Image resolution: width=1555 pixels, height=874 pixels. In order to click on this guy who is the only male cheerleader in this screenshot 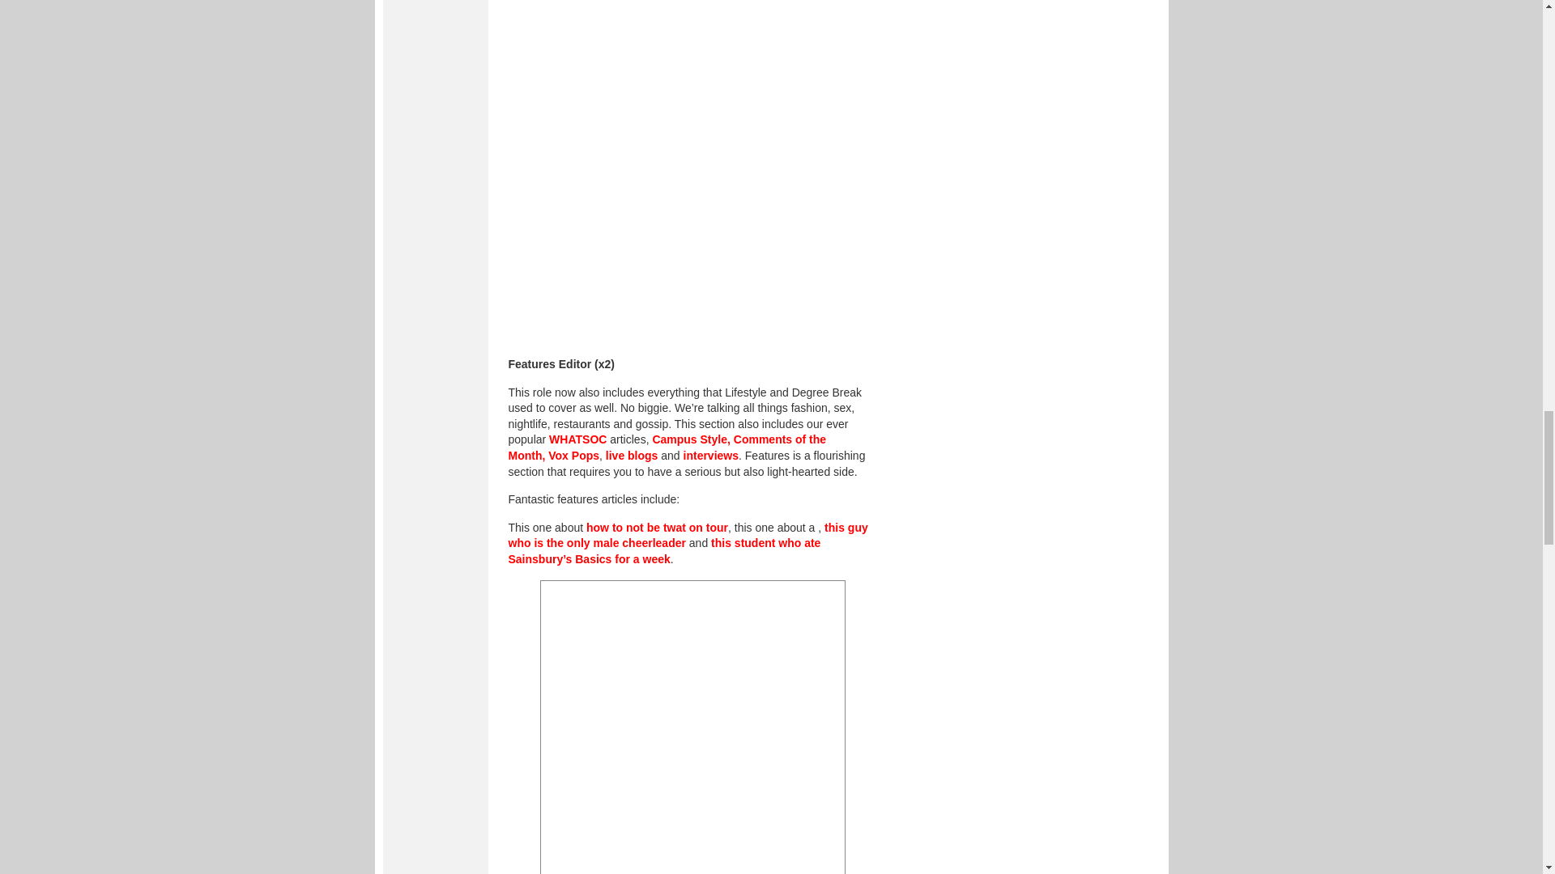, I will do `click(688, 536)`.